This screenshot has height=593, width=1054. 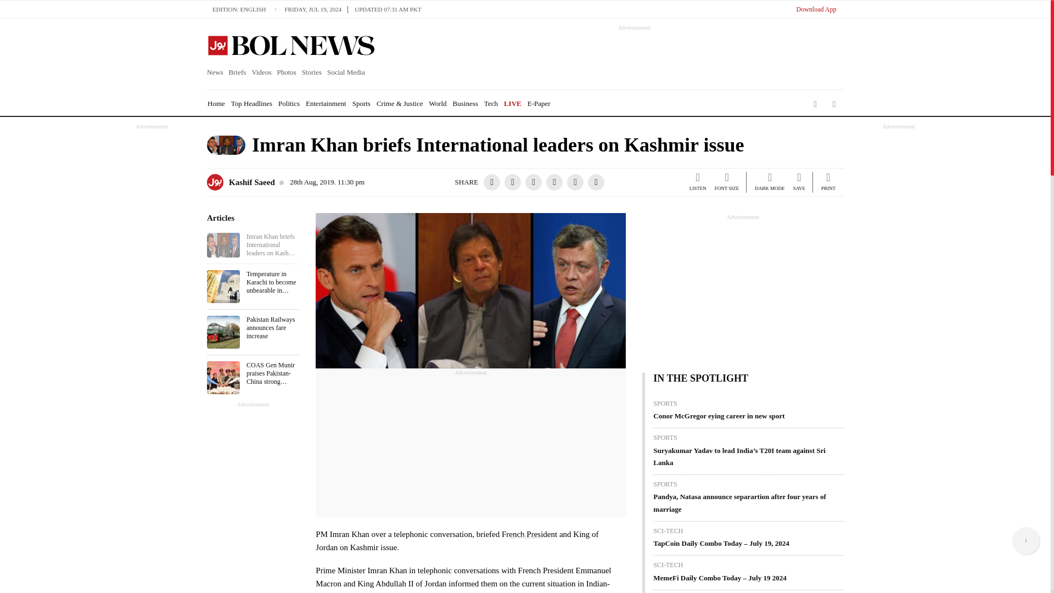 What do you see at coordinates (326, 103) in the screenshot?
I see `Entertainment` at bounding box center [326, 103].